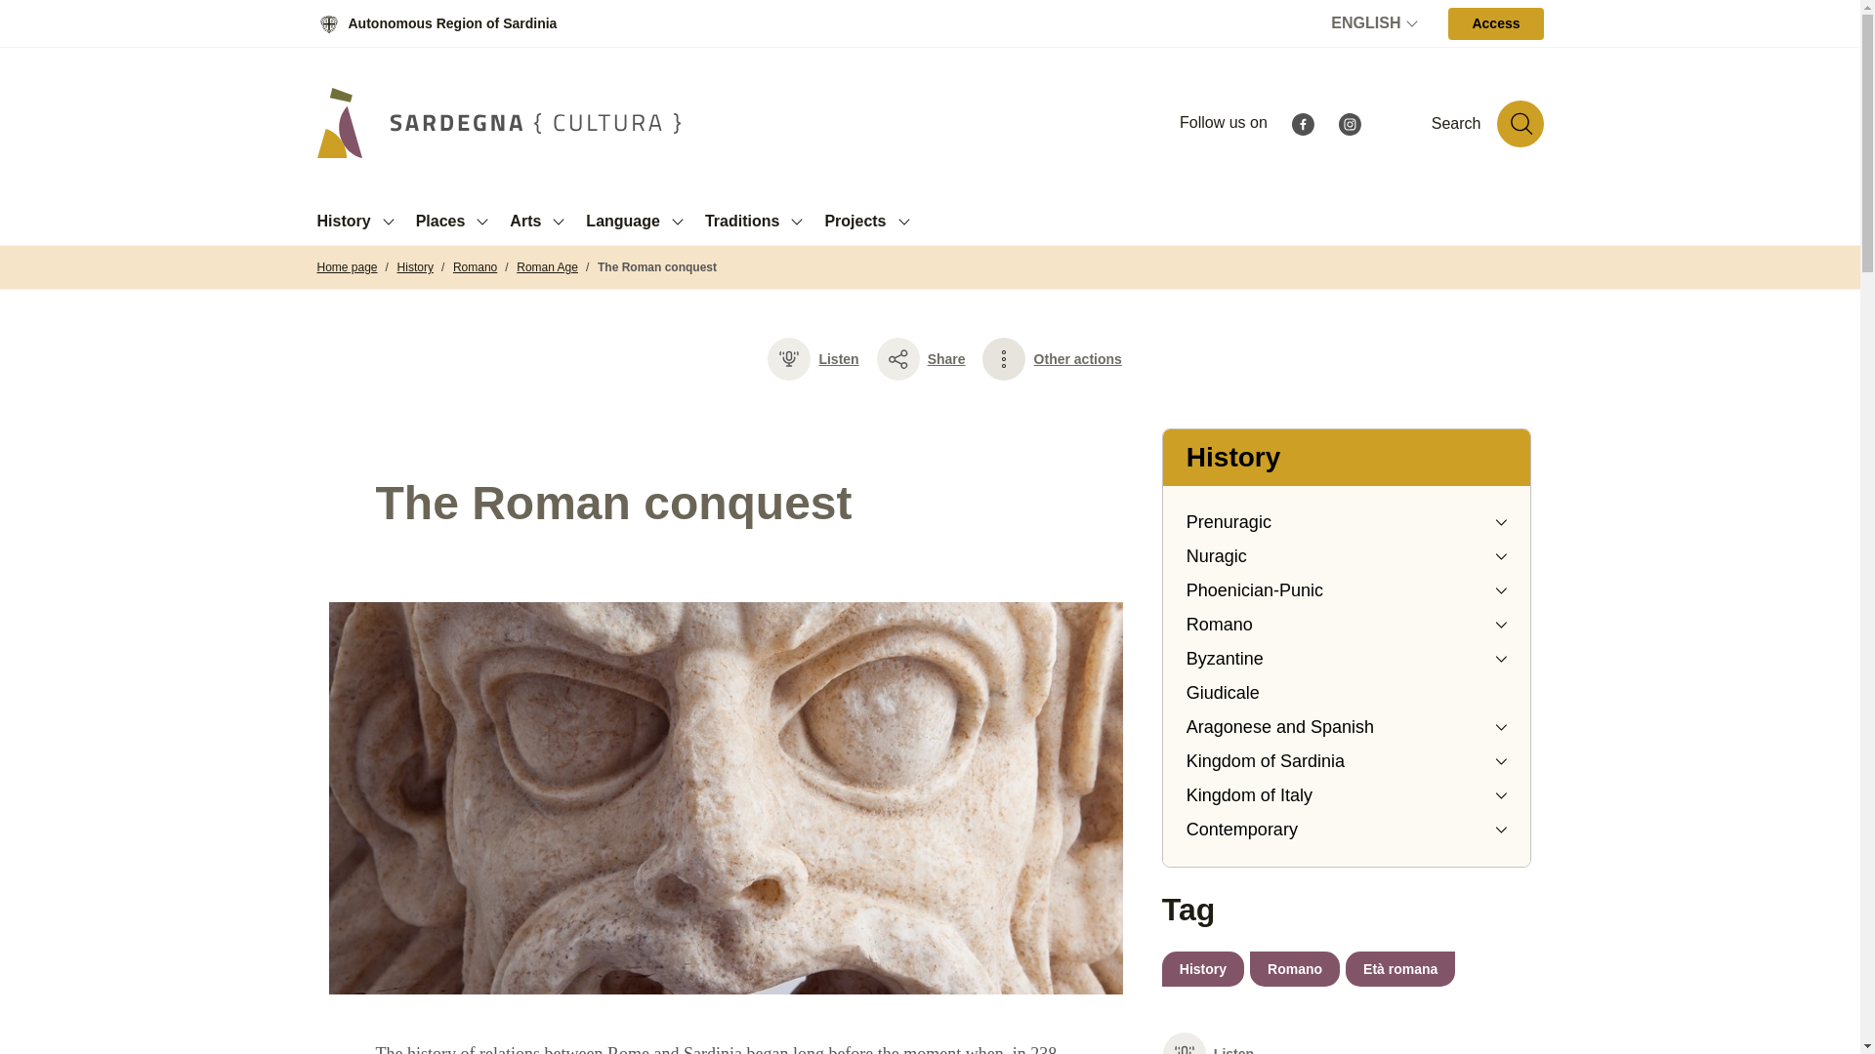  Describe the element at coordinates (1495, 23) in the screenshot. I see `Access` at that location.